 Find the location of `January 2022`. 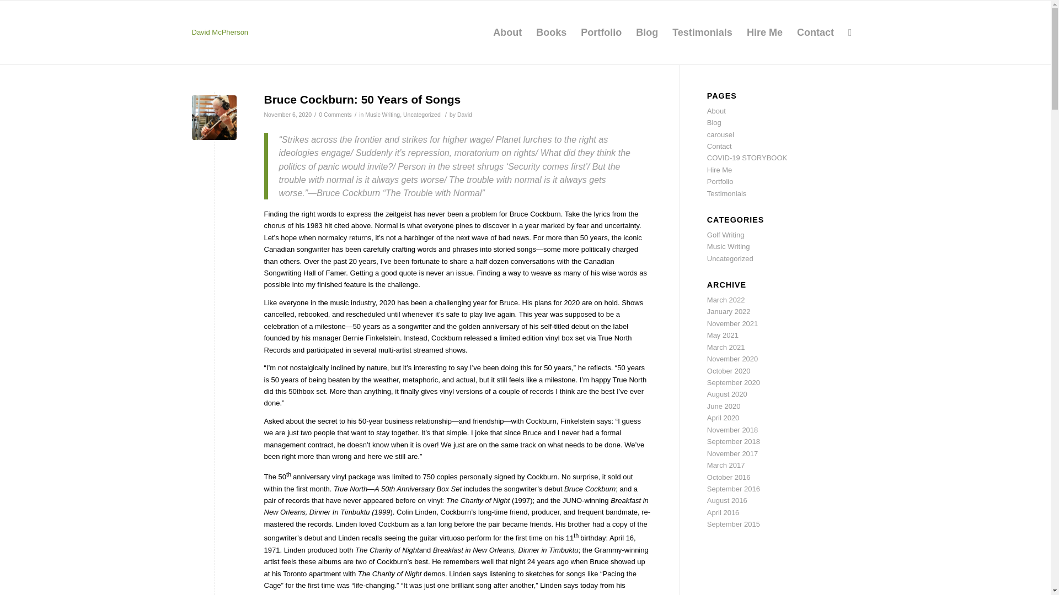

January 2022 is located at coordinates (729, 312).